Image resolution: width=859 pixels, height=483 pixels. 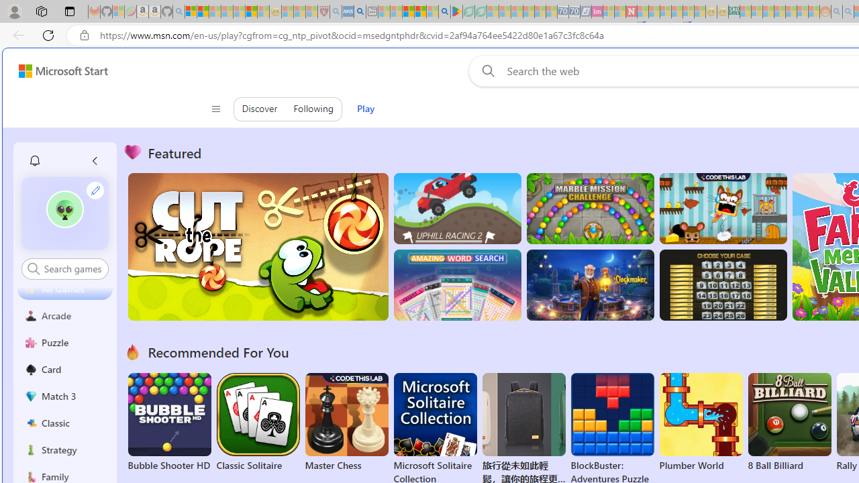 What do you see at coordinates (590, 208) in the screenshot?
I see `Marble Mission : Challenge` at bounding box center [590, 208].